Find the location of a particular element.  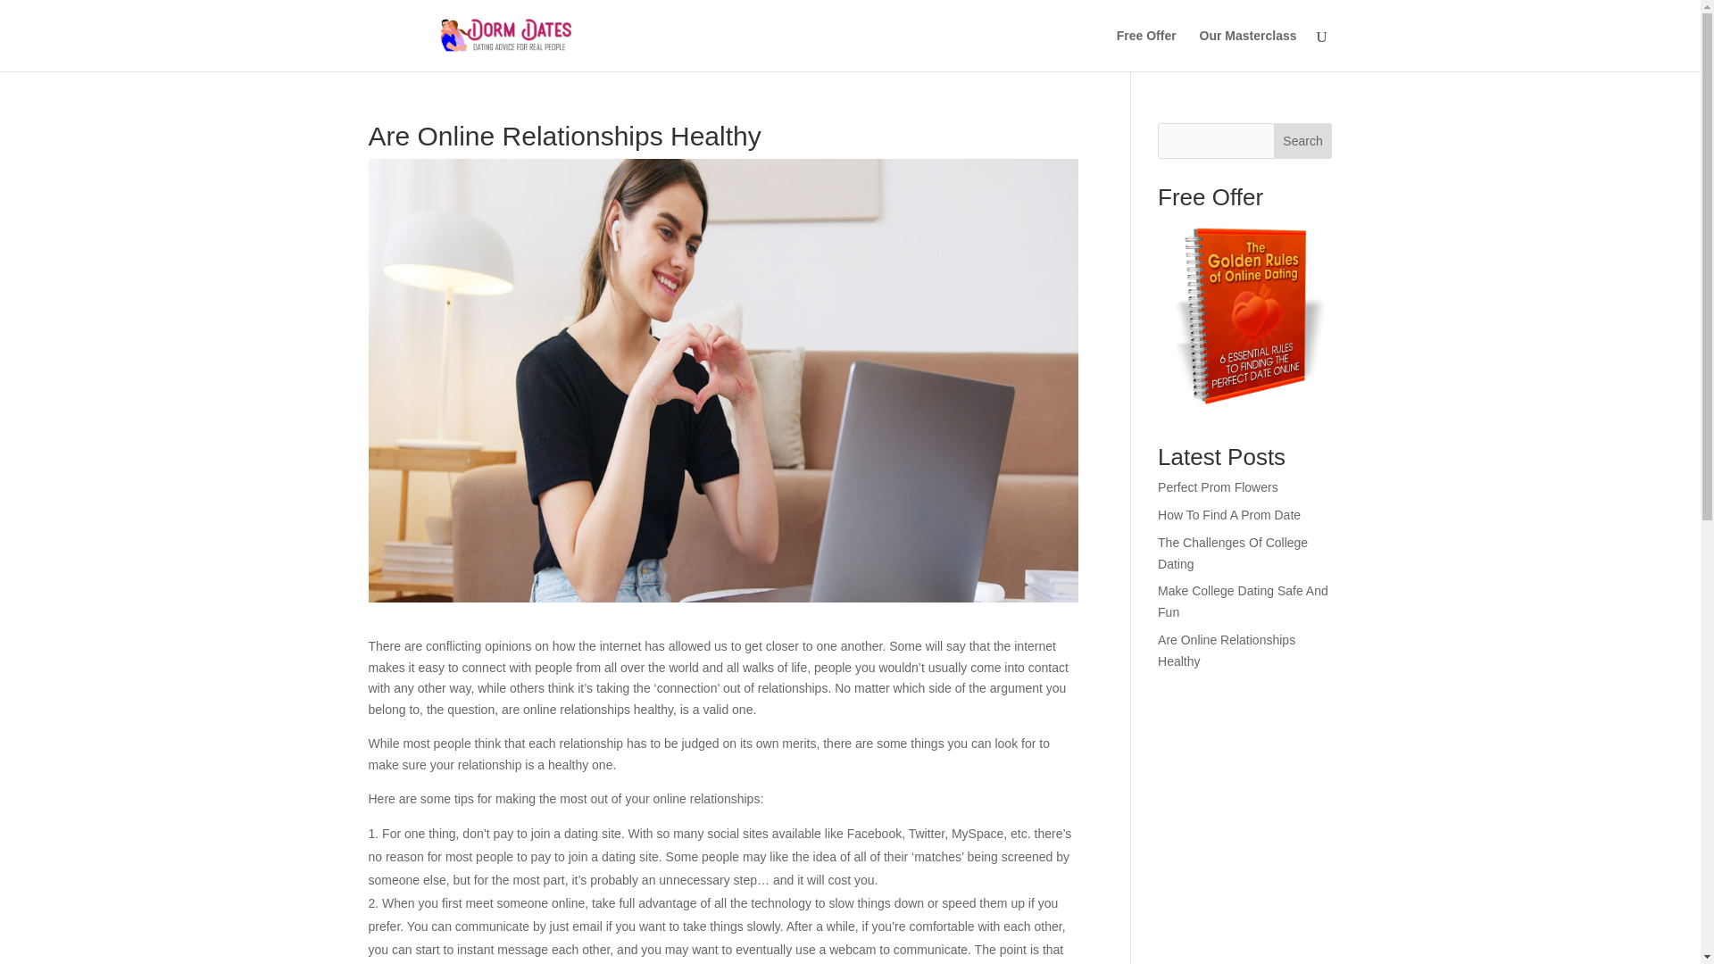

Perfect Prom Flowers is located at coordinates (1218, 487).